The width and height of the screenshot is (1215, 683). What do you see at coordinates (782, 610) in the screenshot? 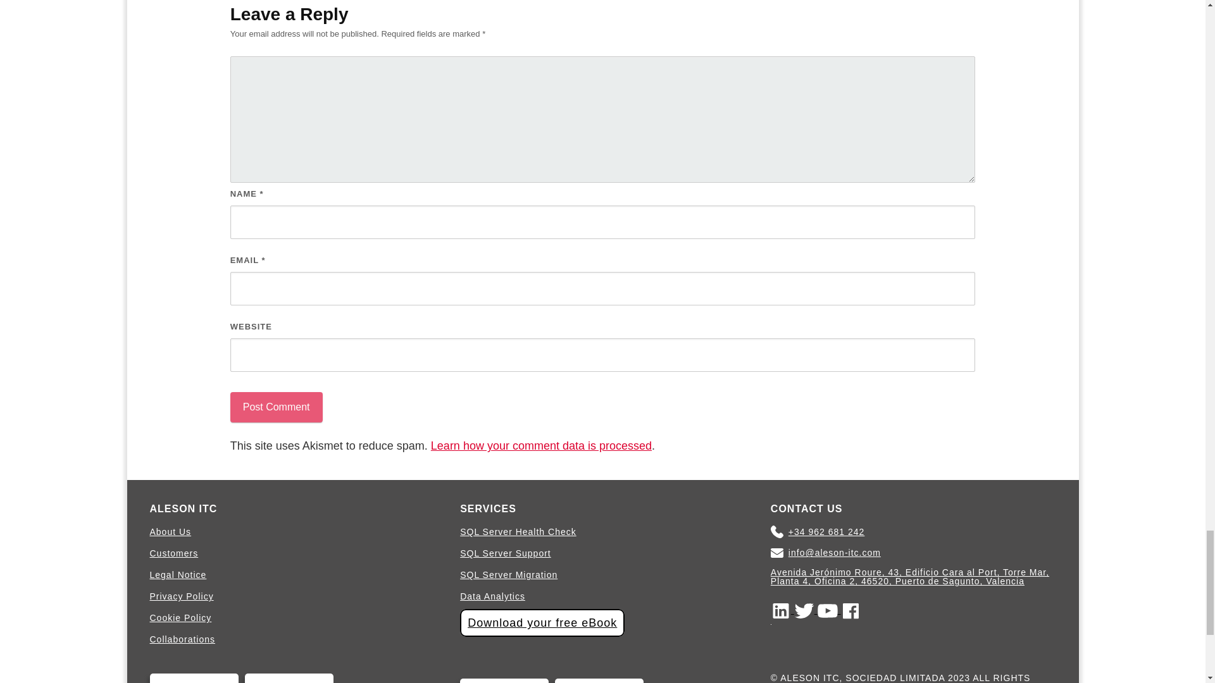
I see `linkedIn` at bounding box center [782, 610].